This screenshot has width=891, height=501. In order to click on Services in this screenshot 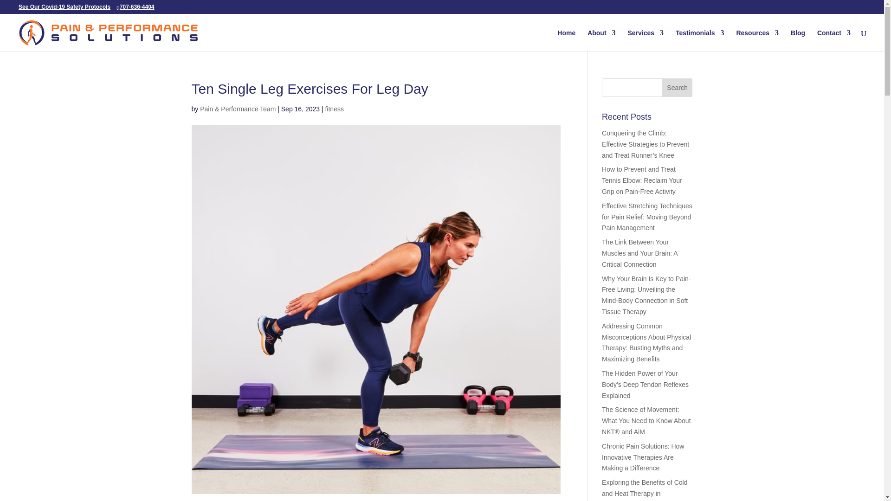, I will do `click(645, 40)`.